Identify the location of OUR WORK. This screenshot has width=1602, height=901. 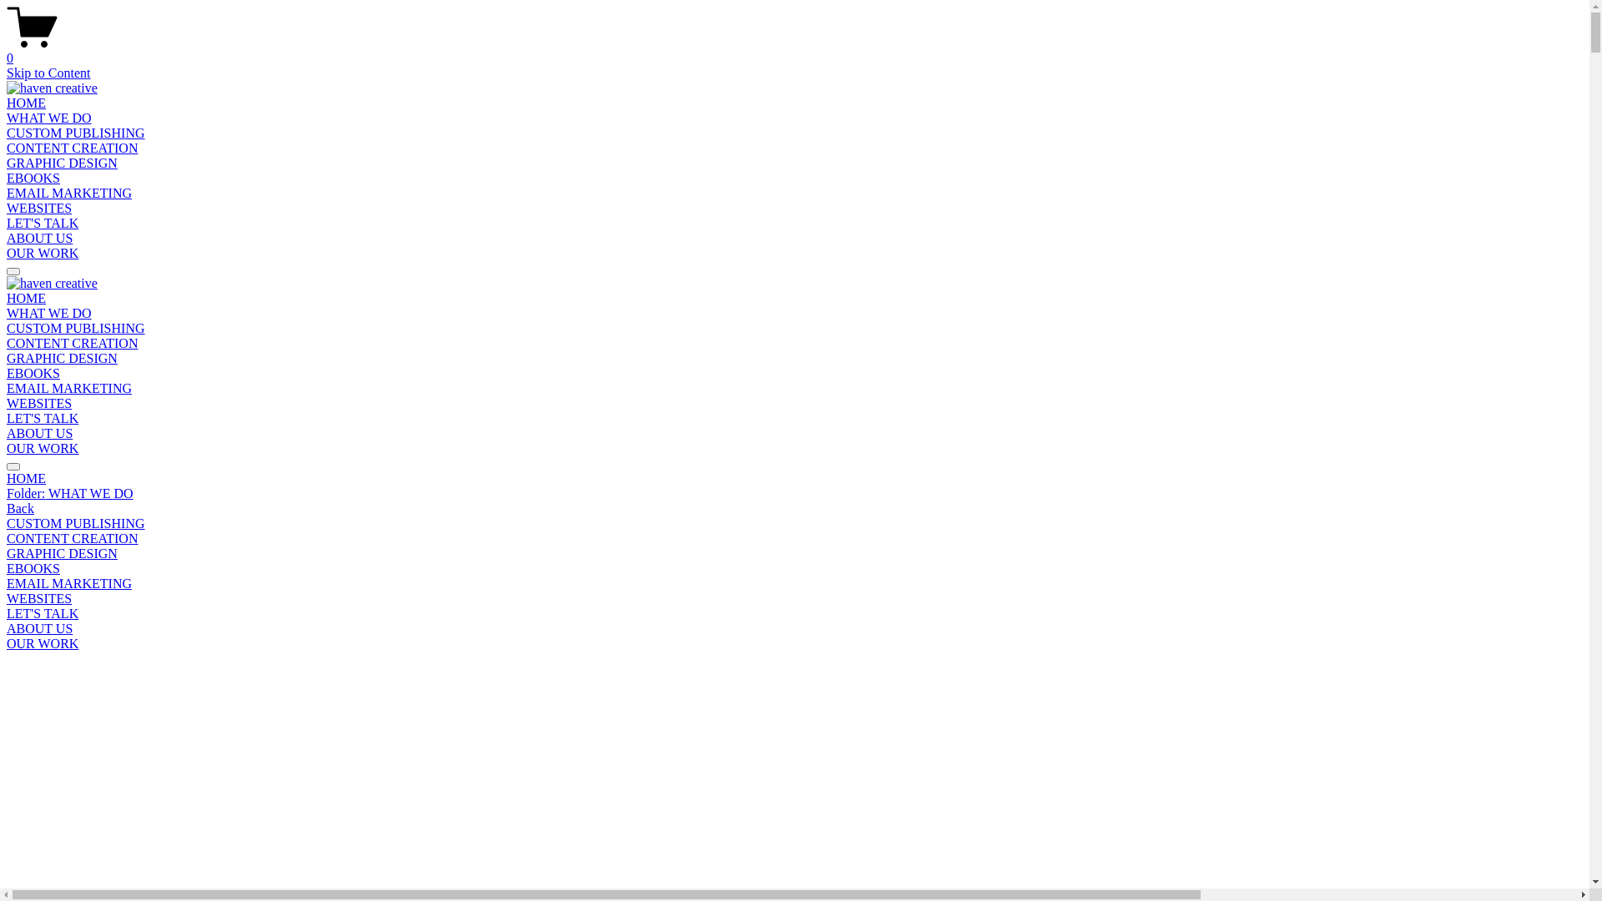
(794, 644).